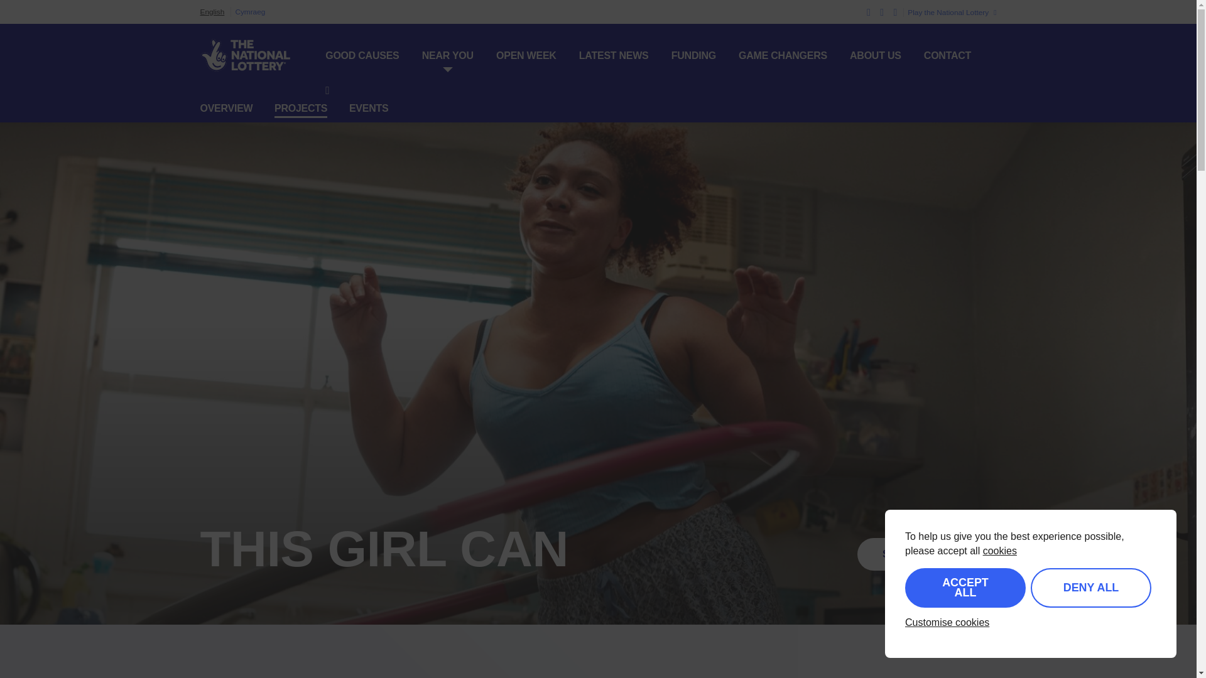 The width and height of the screenshot is (1206, 678). Describe the element at coordinates (212, 12) in the screenshot. I see `English` at that location.